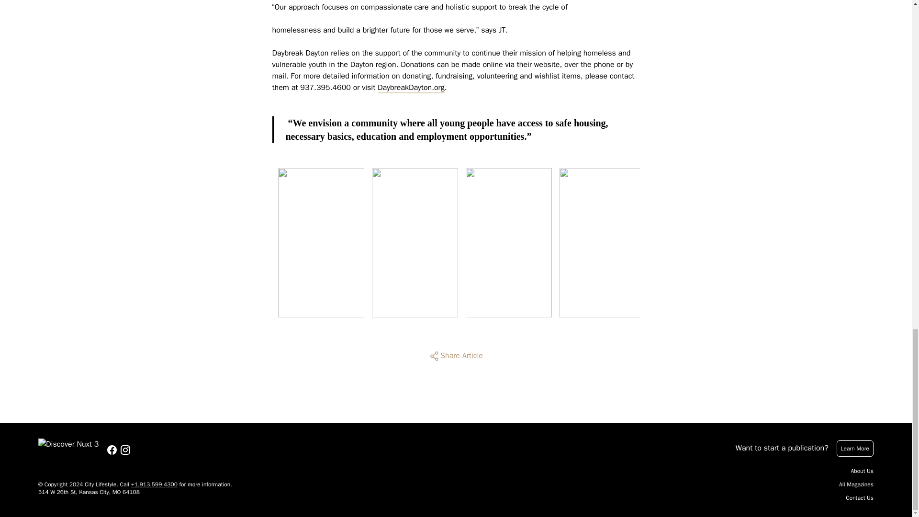  What do you see at coordinates (856, 484) in the screenshot?
I see `All Magazines` at bounding box center [856, 484].